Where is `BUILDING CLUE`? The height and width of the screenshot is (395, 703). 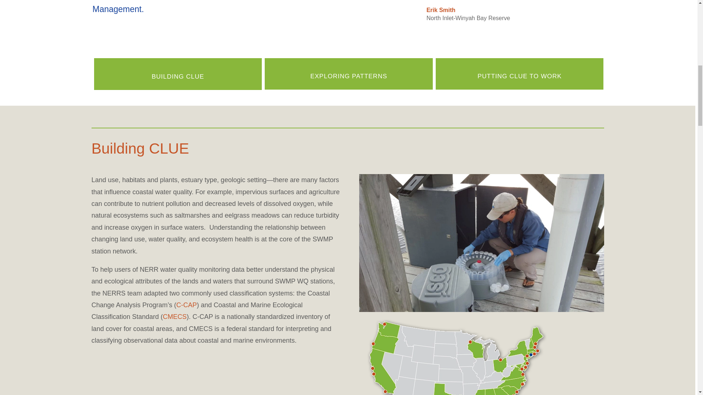
BUILDING CLUE is located at coordinates (178, 76).